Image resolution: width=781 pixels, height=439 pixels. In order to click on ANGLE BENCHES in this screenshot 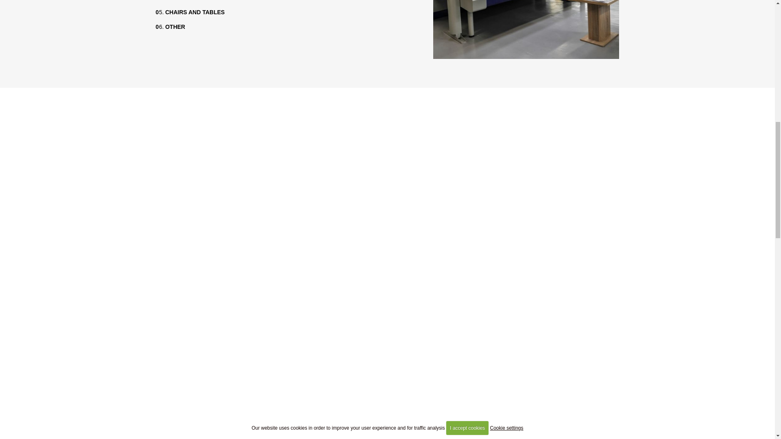, I will do `click(190, 0)`.